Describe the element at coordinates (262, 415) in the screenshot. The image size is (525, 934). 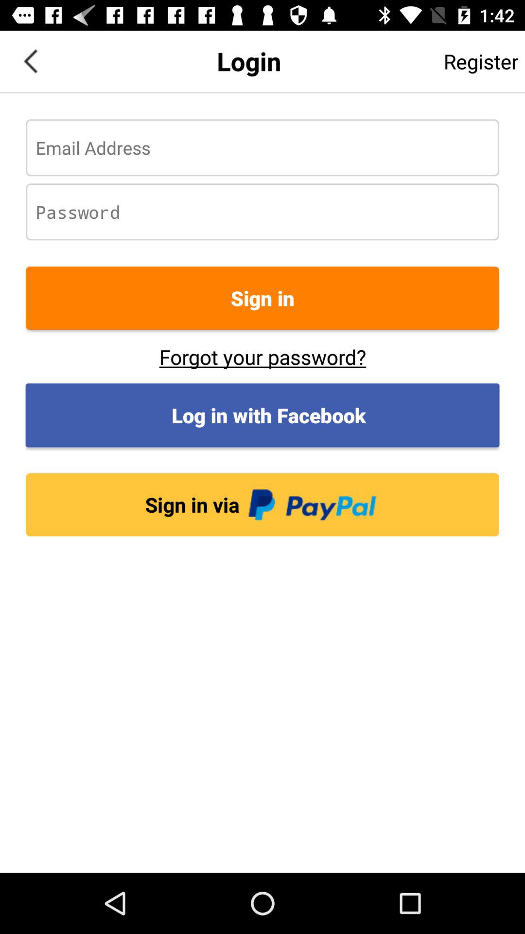
I see `choose the app above sign in via app` at that location.